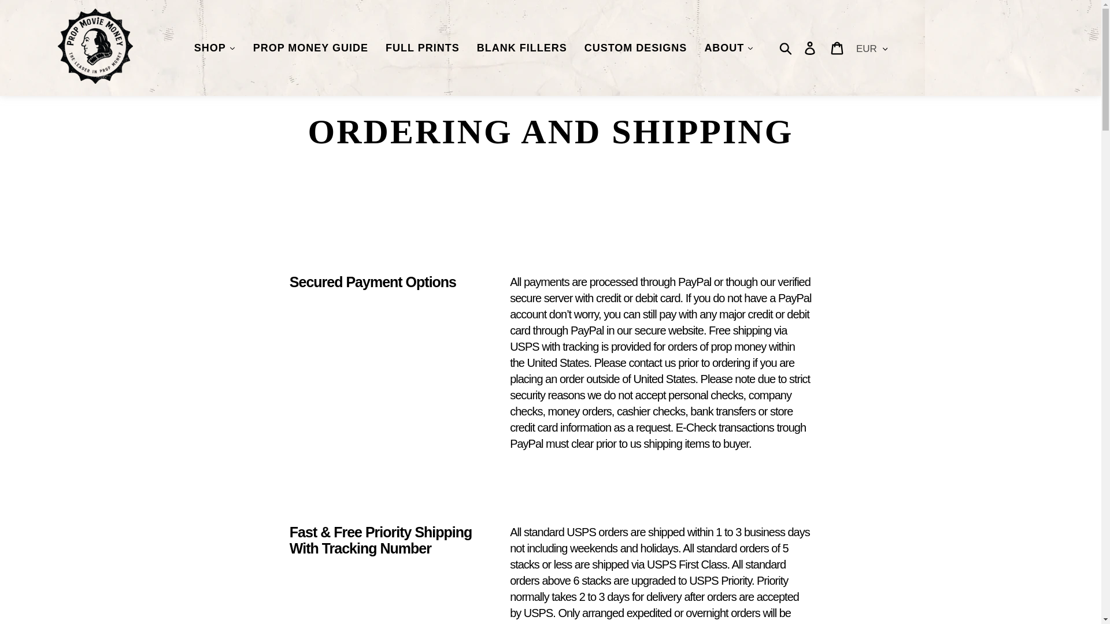 The image size is (1110, 624). I want to click on Cart, so click(838, 47).